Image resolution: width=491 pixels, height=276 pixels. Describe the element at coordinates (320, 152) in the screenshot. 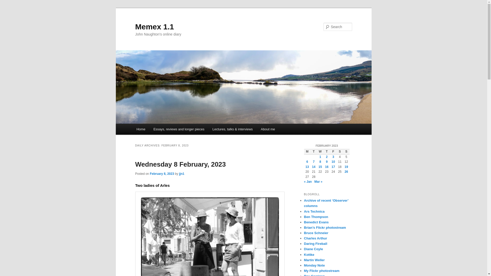

I see `Wednesday` at that location.